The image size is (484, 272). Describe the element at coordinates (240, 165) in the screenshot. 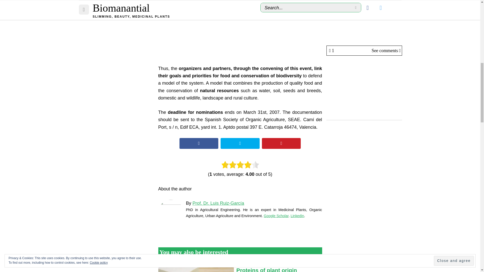

I see `3 stars` at that location.